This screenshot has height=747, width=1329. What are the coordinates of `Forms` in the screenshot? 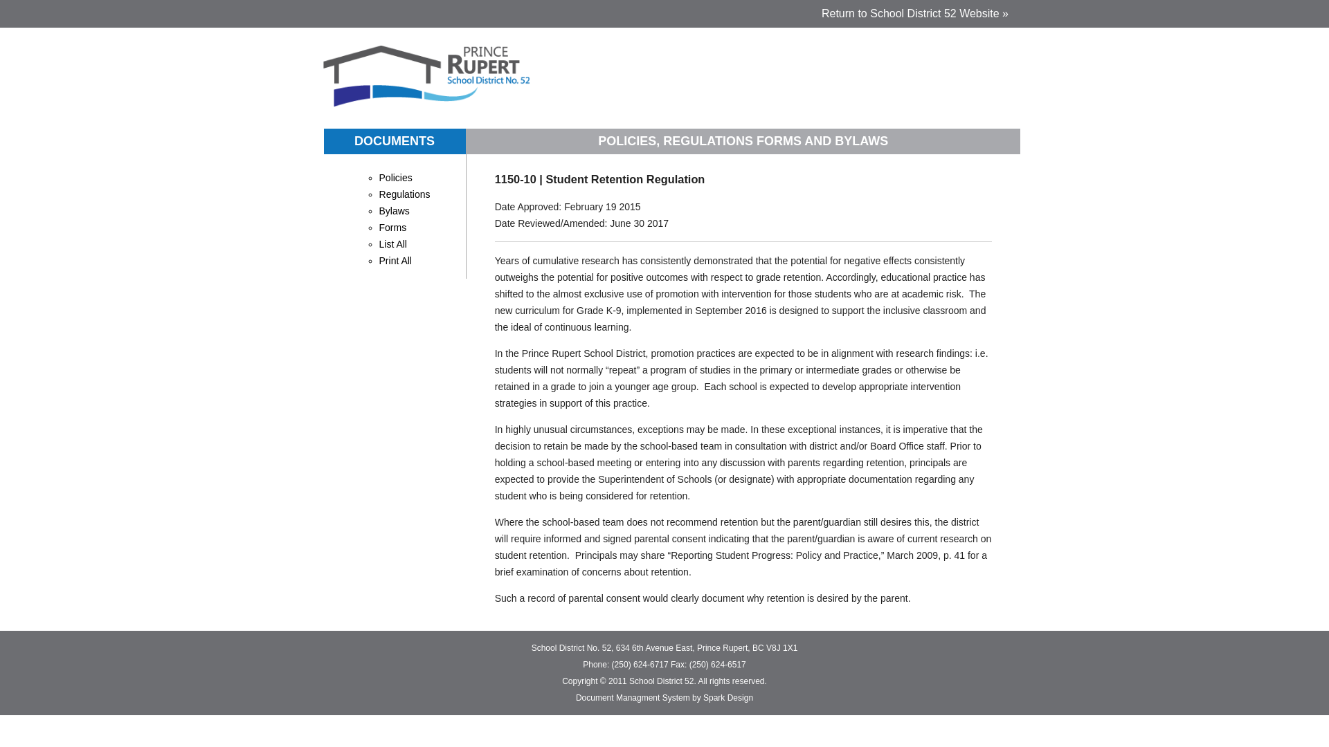 It's located at (392, 227).